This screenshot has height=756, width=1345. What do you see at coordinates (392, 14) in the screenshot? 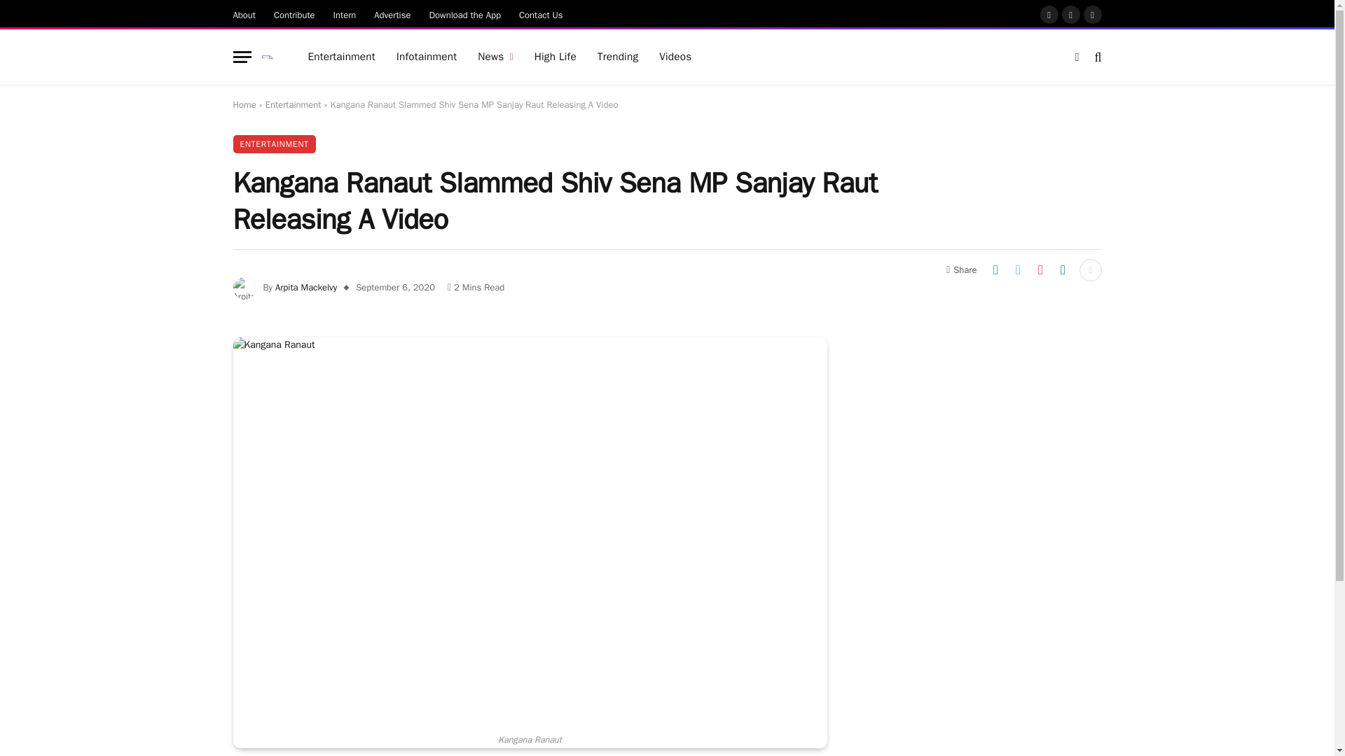
I see `Advertise` at bounding box center [392, 14].